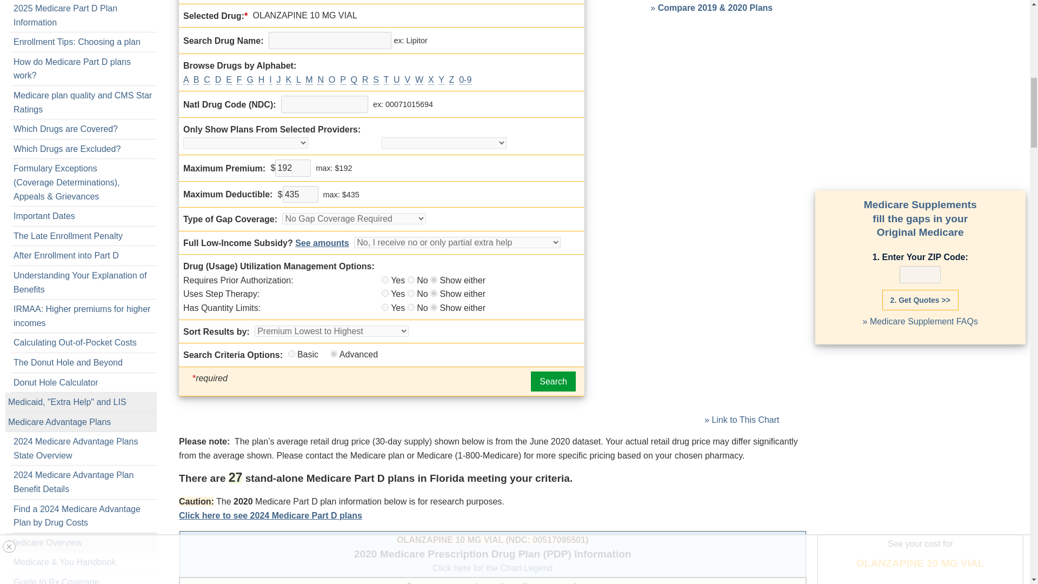 This screenshot has width=1038, height=584. Describe the element at coordinates (553, 381) in the screenshot. I see `Search` at that location.